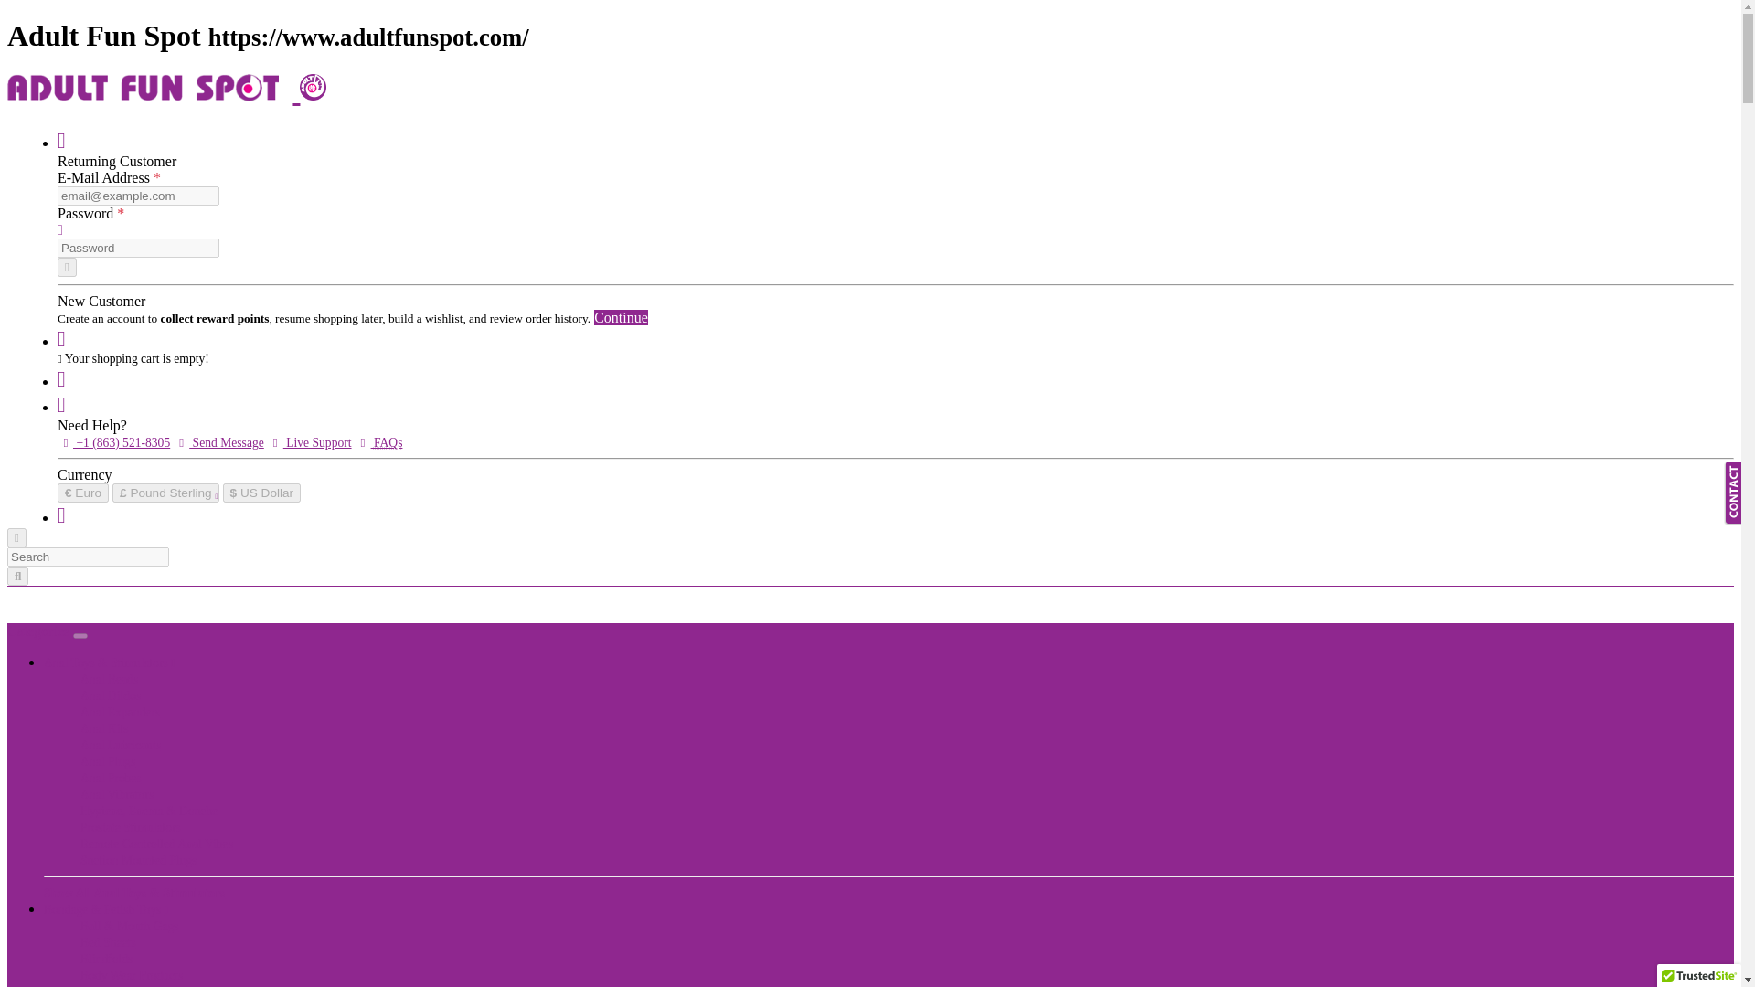 This screenshot has width=1755, height=987. What do you see at coordinates (110, 695) in the screenshot?
I see `Anal Dildos` at bounding box center [110, 695].